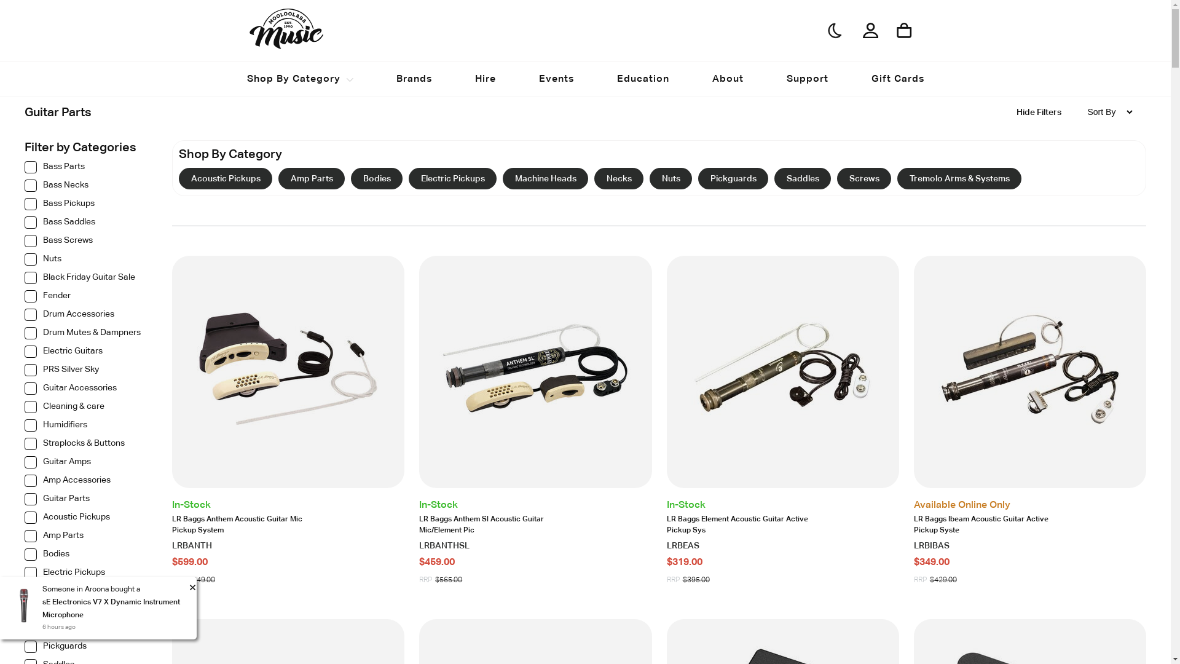  Describe the element at coordinates (86, 263) in the screenshot. I see `Nuts` at that location.